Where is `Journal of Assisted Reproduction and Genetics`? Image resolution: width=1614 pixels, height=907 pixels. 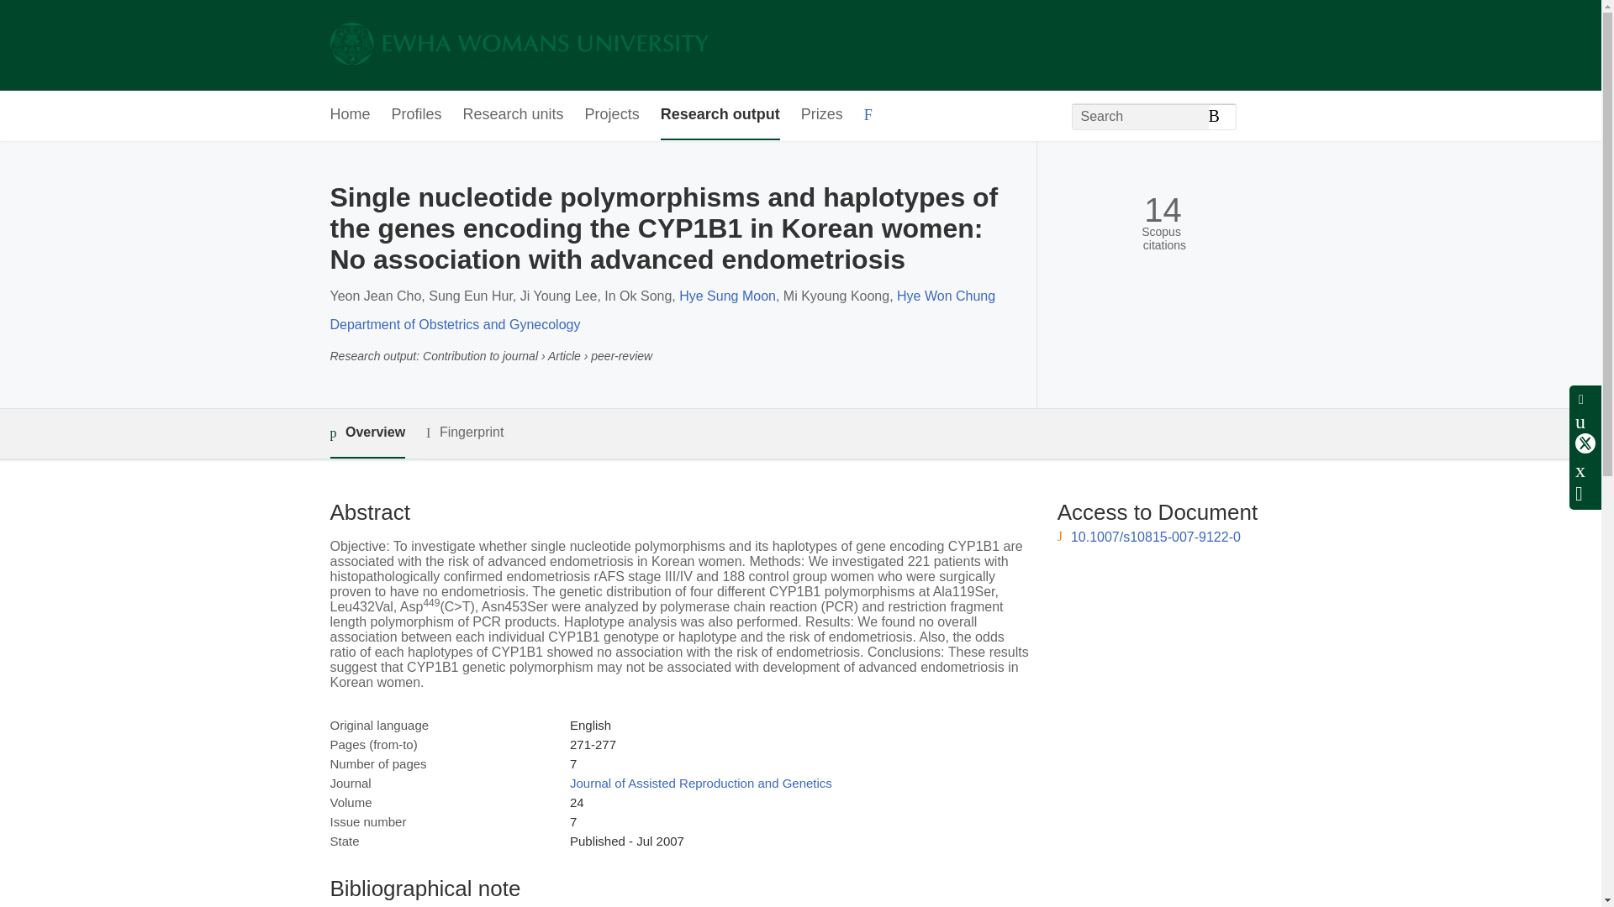 Journal of Assisted Reproduction and Genetics is located at coordinates (701, 783).